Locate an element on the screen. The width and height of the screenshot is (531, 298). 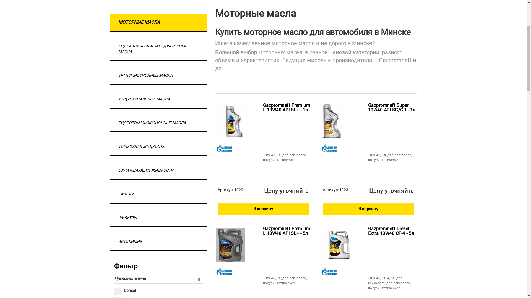
+375(29)255-17-61 is located at coordinates (334, 8).